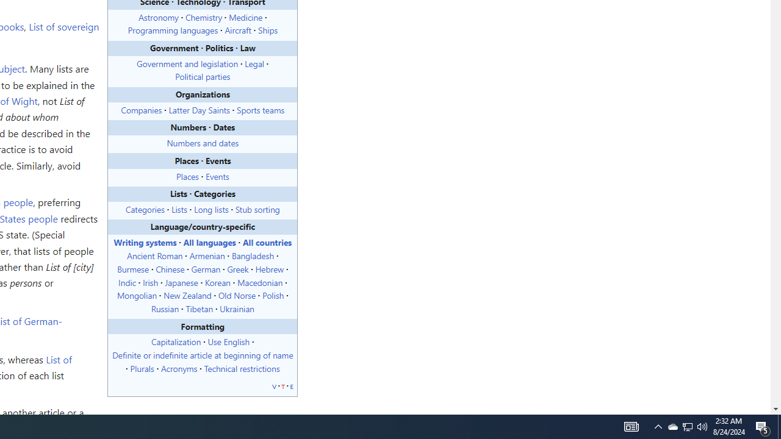 The width and height of the screenshot is (781, 439). What do you see at coordinates (170, 268) in the screenshot?
I see `Chinese` at bounding box center [170, 268].